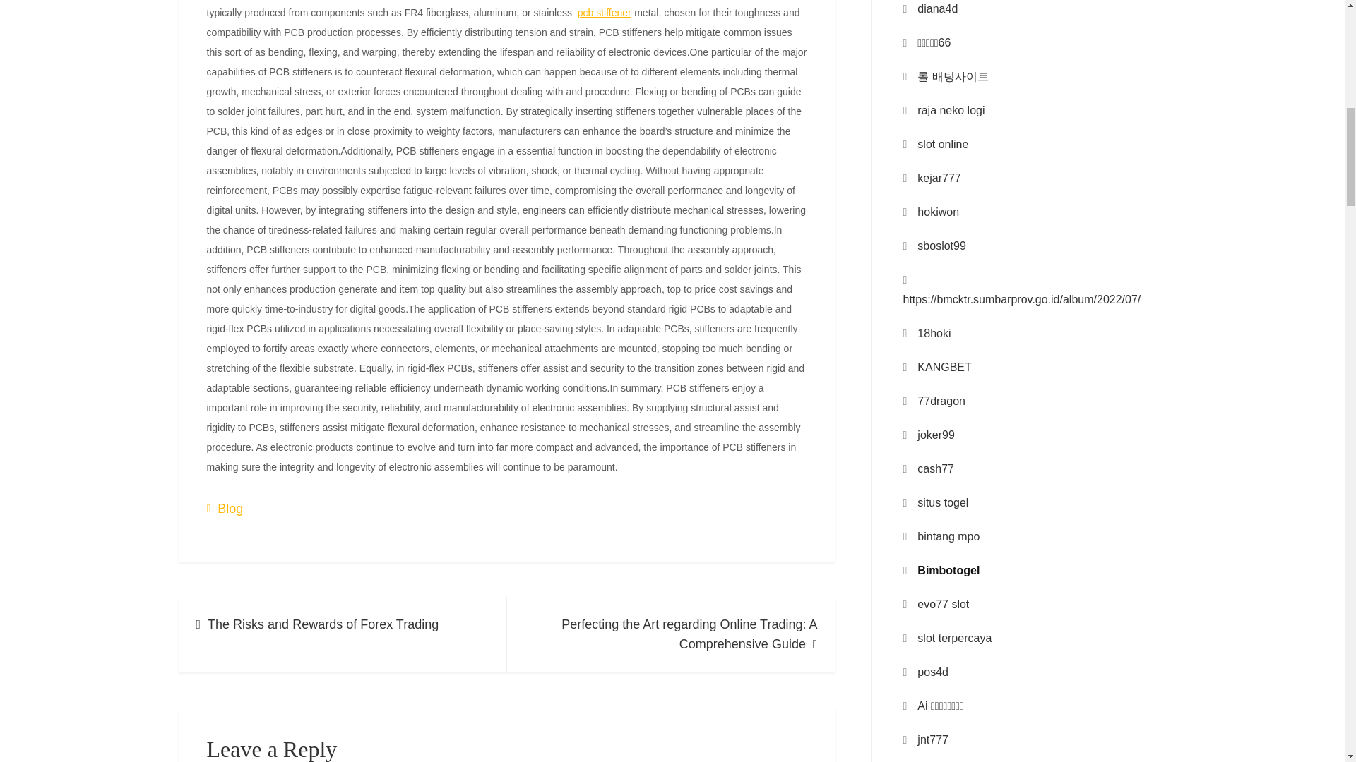 Image resolution: width=1356 pixels, height=762 pixels. Describe the element at coordinates (951, 110) in the screenshot. I see `raja neko logi` at that location.